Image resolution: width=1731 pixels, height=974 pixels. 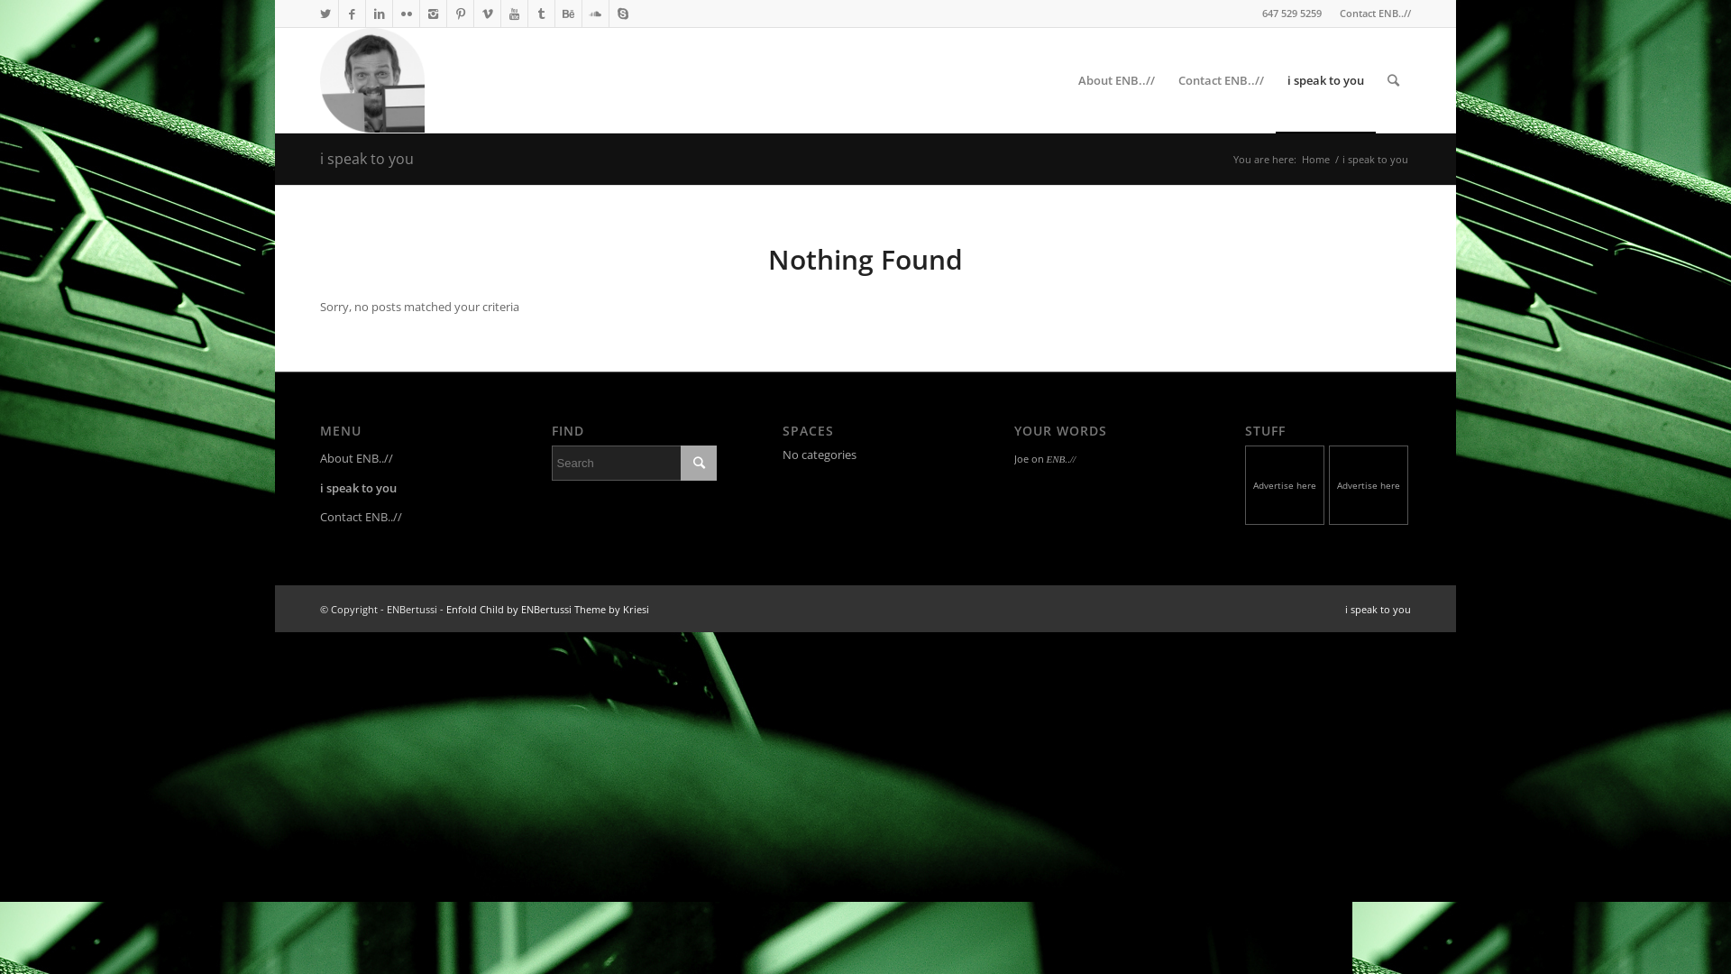 I want to click on i speak to you, so click(x=403, y=489).